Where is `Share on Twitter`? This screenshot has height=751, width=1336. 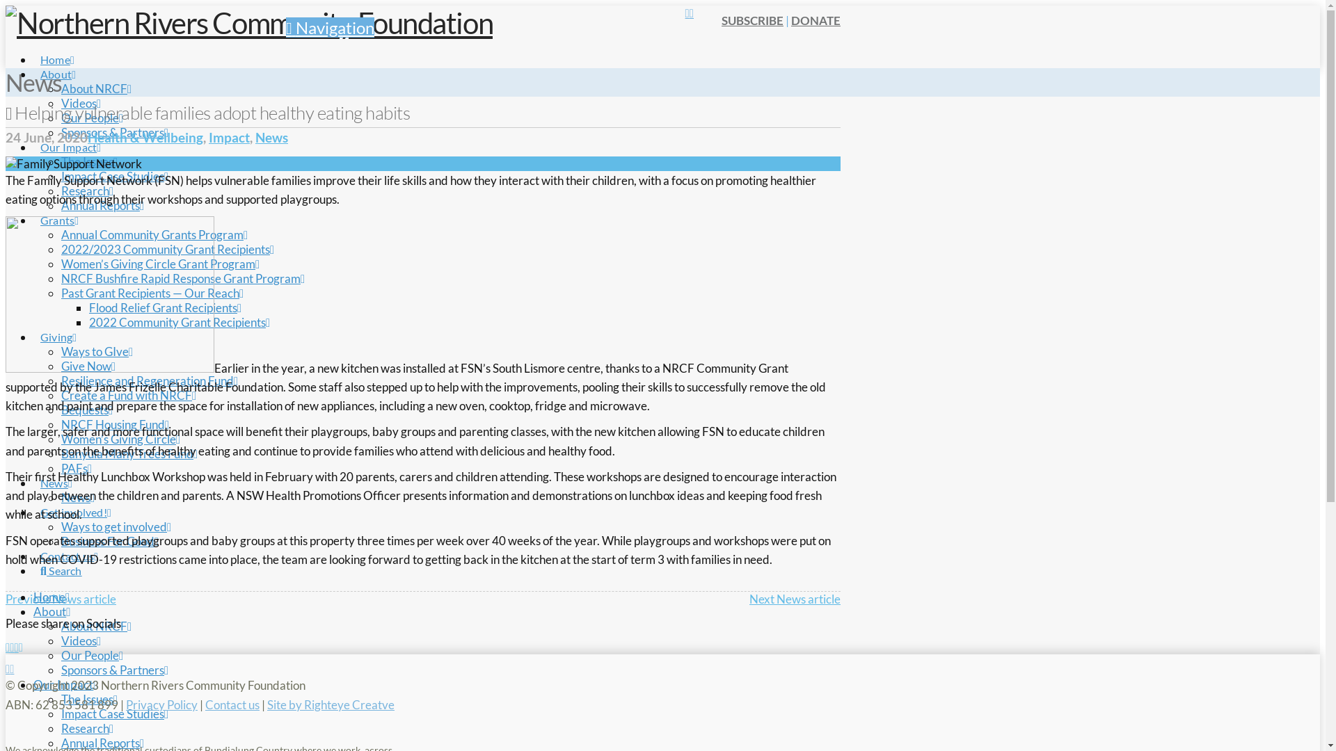
Share on Twitter is located at coordinates (12, 647).